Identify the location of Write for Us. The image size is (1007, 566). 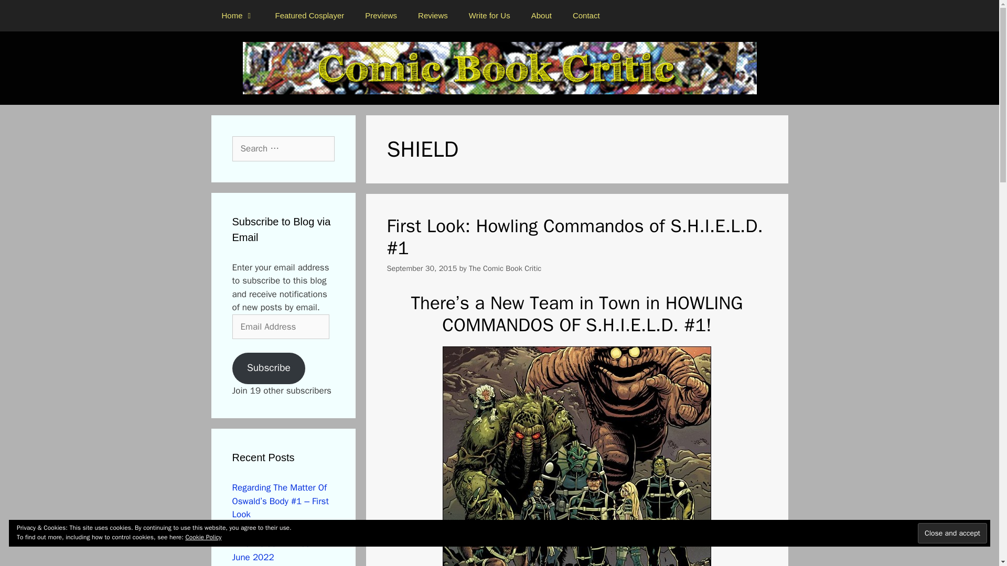
(489, 16).